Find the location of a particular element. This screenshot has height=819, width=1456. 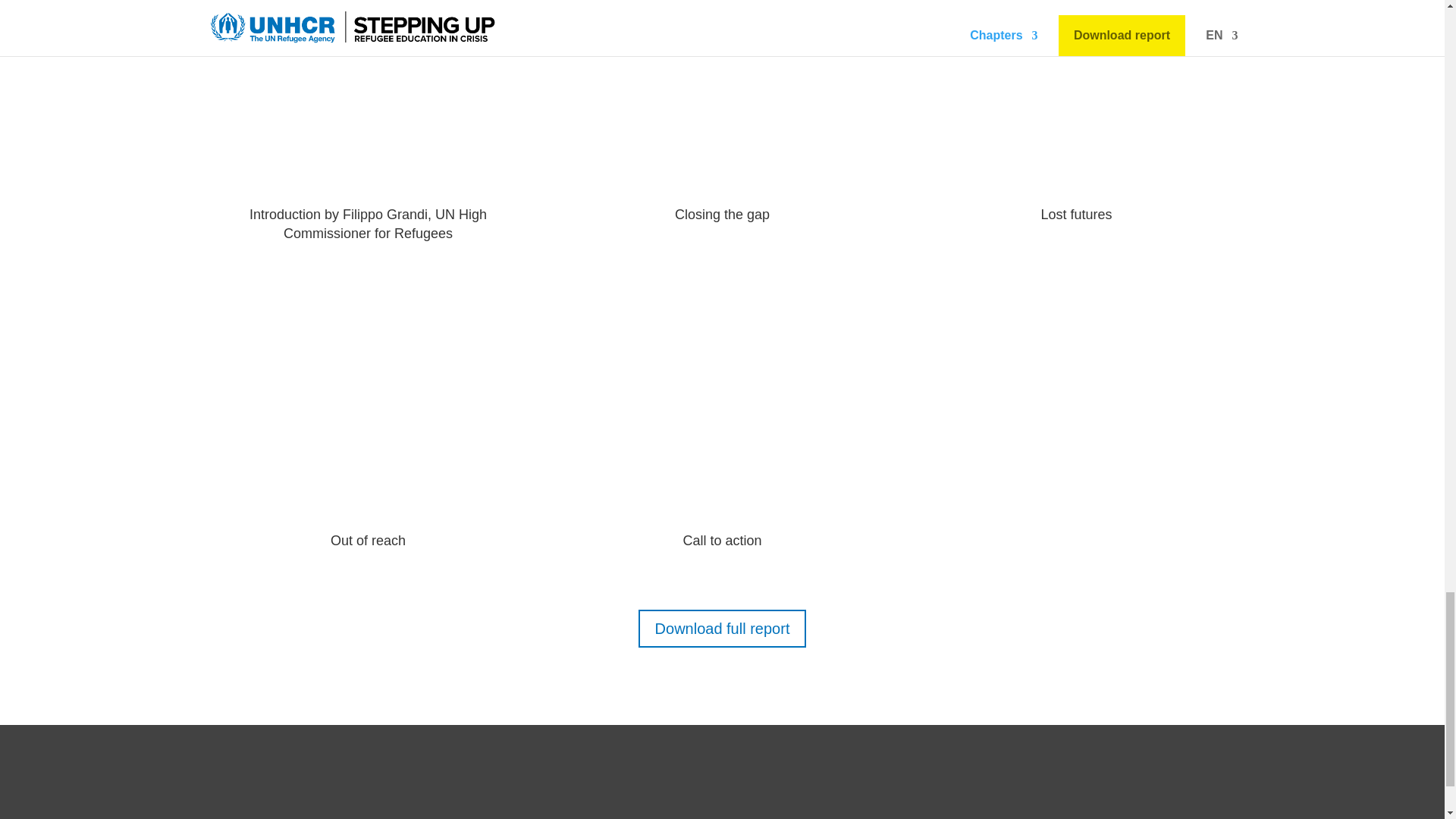

Closing the gap is located at coordinates (722, 214).